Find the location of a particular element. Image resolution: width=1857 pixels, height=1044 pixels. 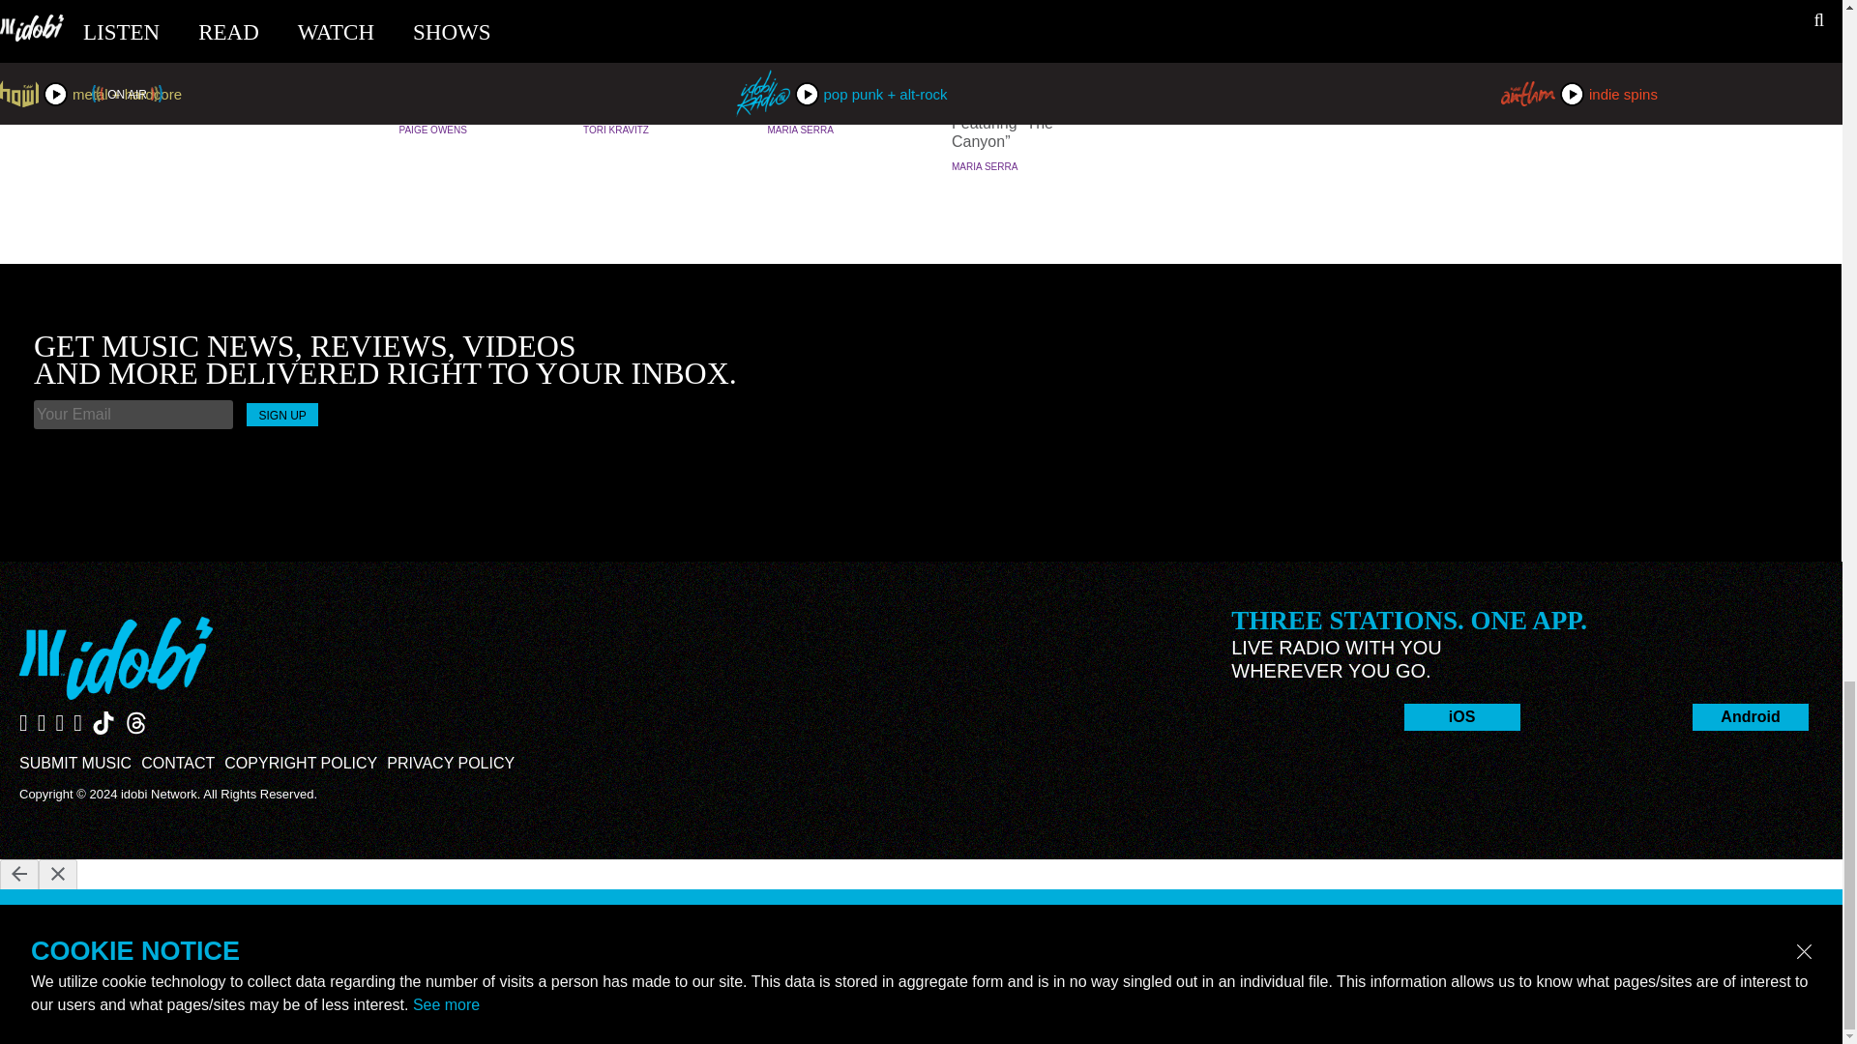

NEWS is located at coordinates (841, 47).